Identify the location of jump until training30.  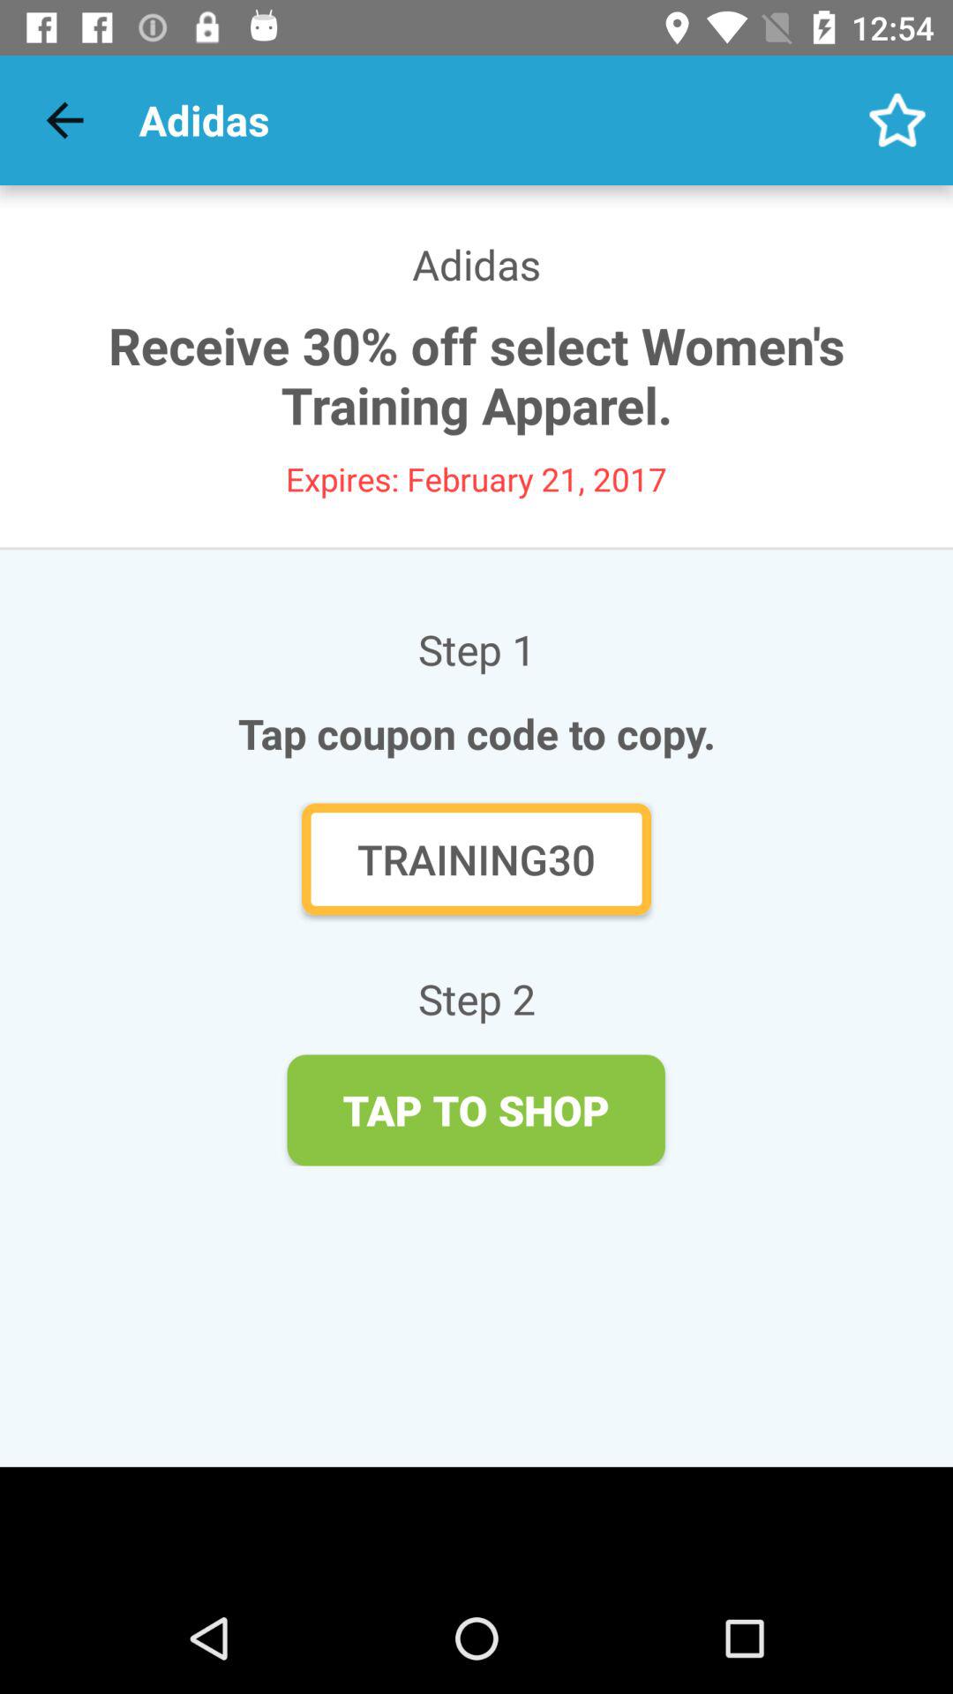
(476, 859).